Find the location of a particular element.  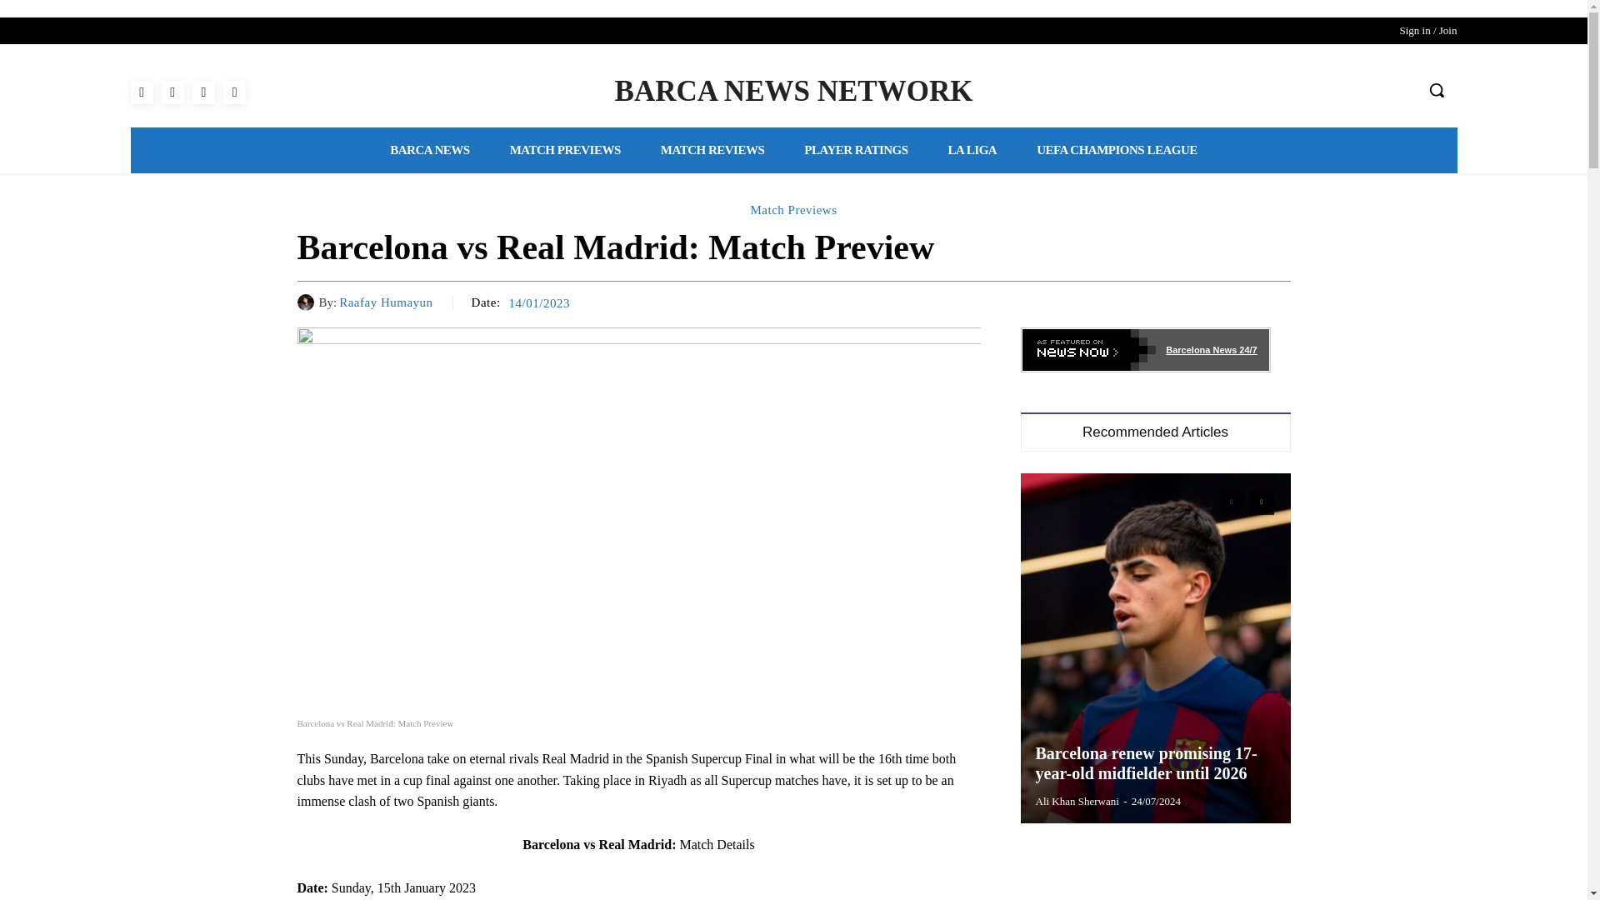

Click here for more Barcelona news from NewsNow is located at coordinates (1145, 350).